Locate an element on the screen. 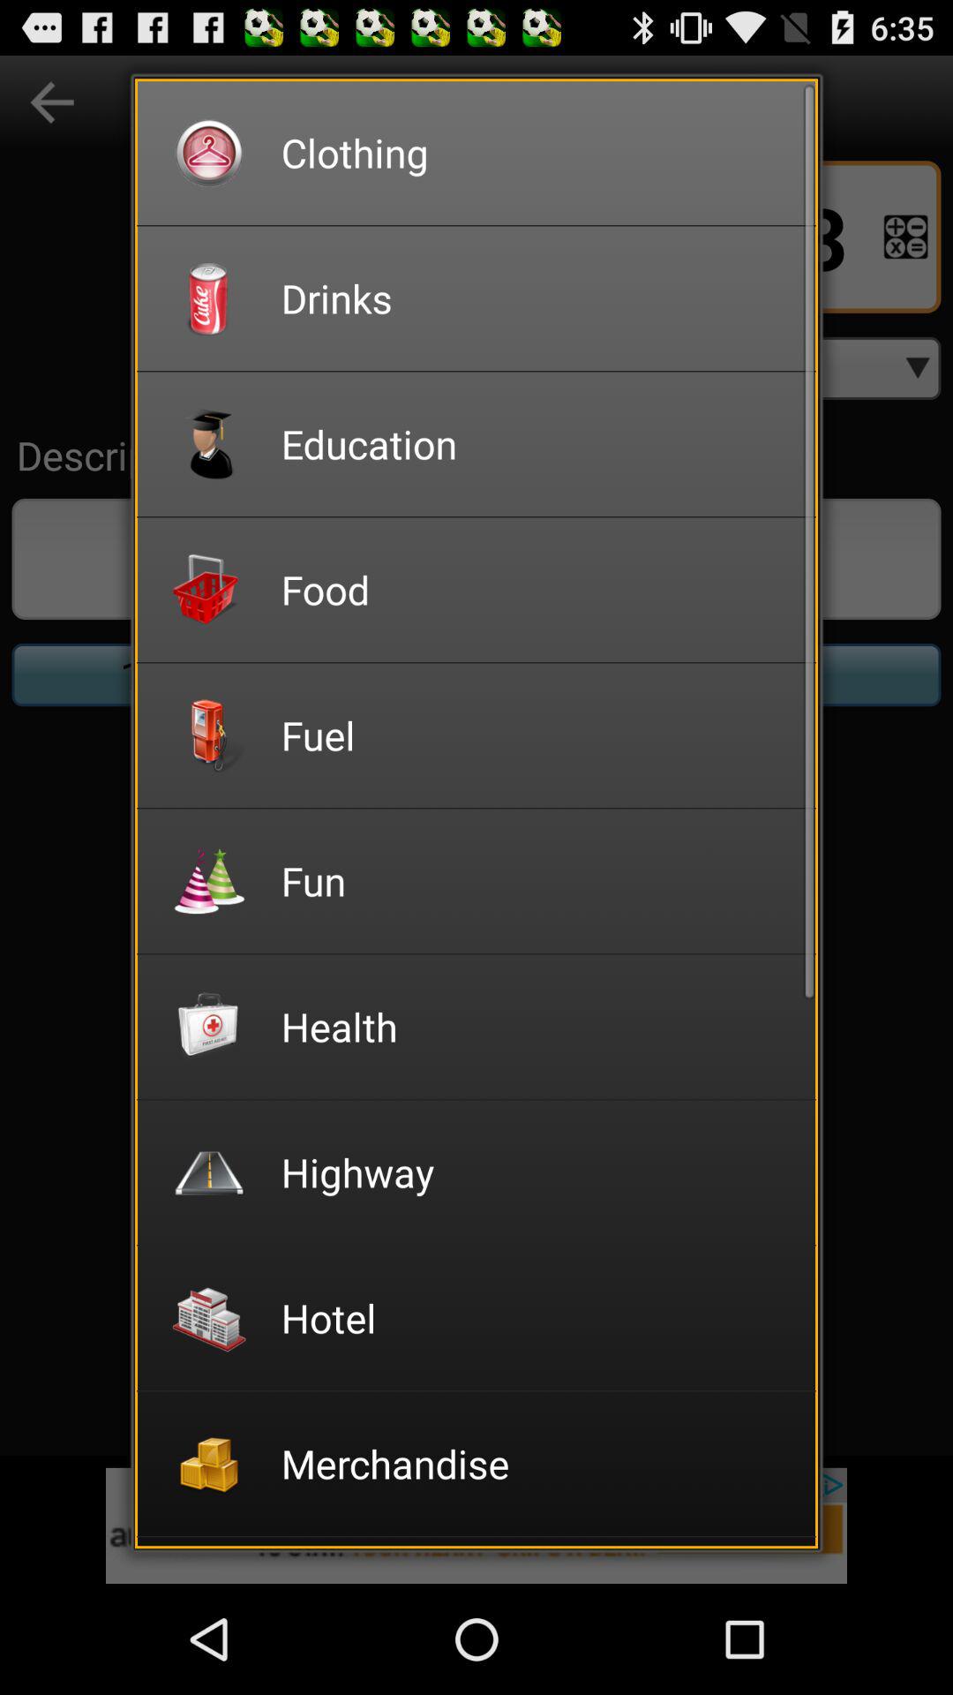 Image resolution: width=953 pixels, height=1695 pixels. flip until fun item is located at coordinates (537, 881).